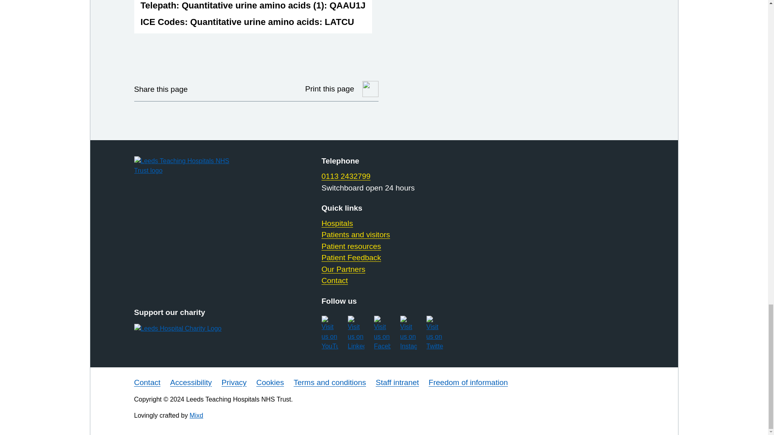 This screenshot has width=774, height=435. I want to click on Leeds Teaching Hospitals NHS Trust Homepage, so click(191, 166).